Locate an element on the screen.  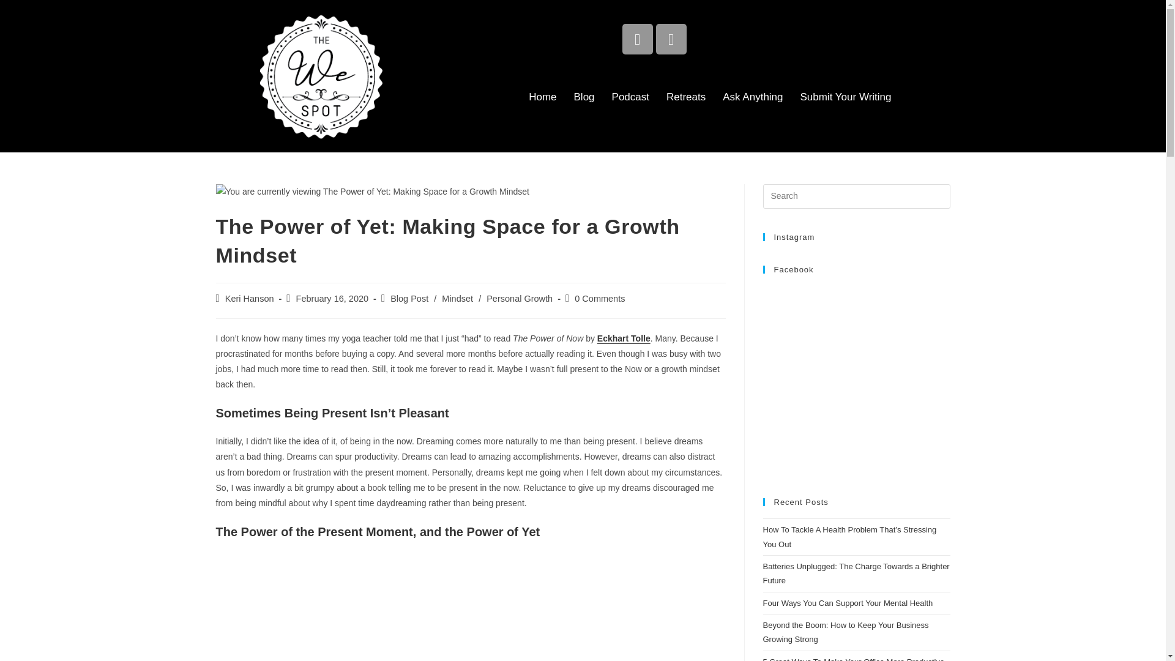
Retreats is located at coordinates (686, 97).